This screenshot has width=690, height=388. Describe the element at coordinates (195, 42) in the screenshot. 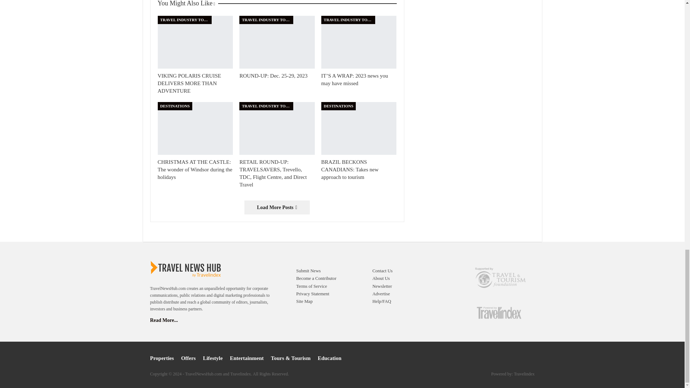

I see `VIKING POLARIS CRUISE DELIVERS MORE THAN ADVENTURE` at that location.